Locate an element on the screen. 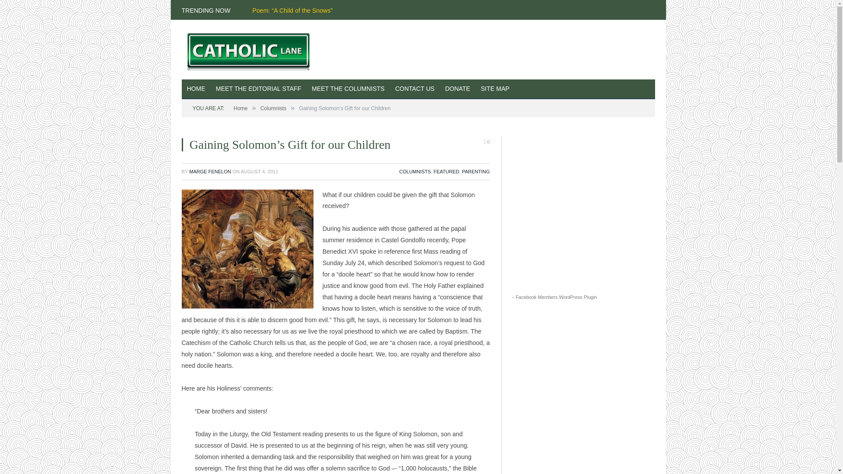  Posts by Marge Fenelon is located at coordinates (210, 171).